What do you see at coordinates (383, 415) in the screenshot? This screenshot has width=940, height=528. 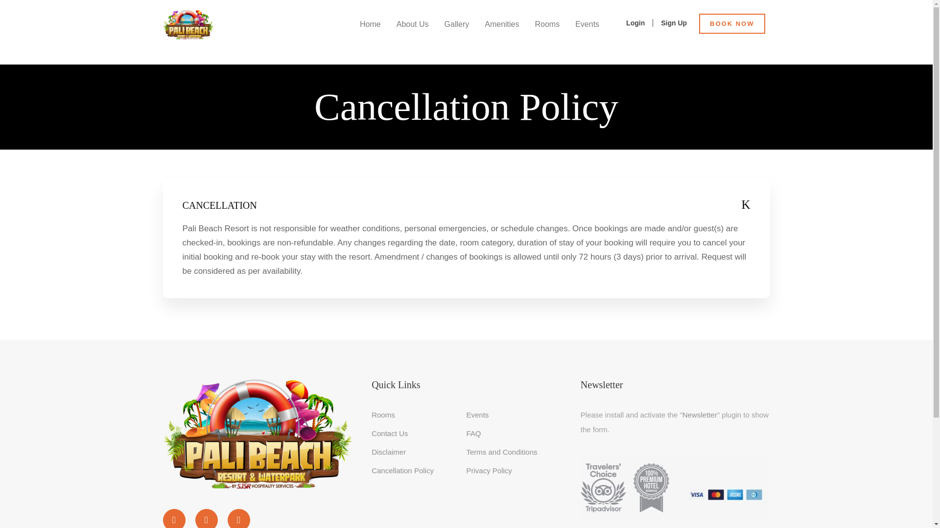 I see `Rooms` at bounding box center [383, 415].